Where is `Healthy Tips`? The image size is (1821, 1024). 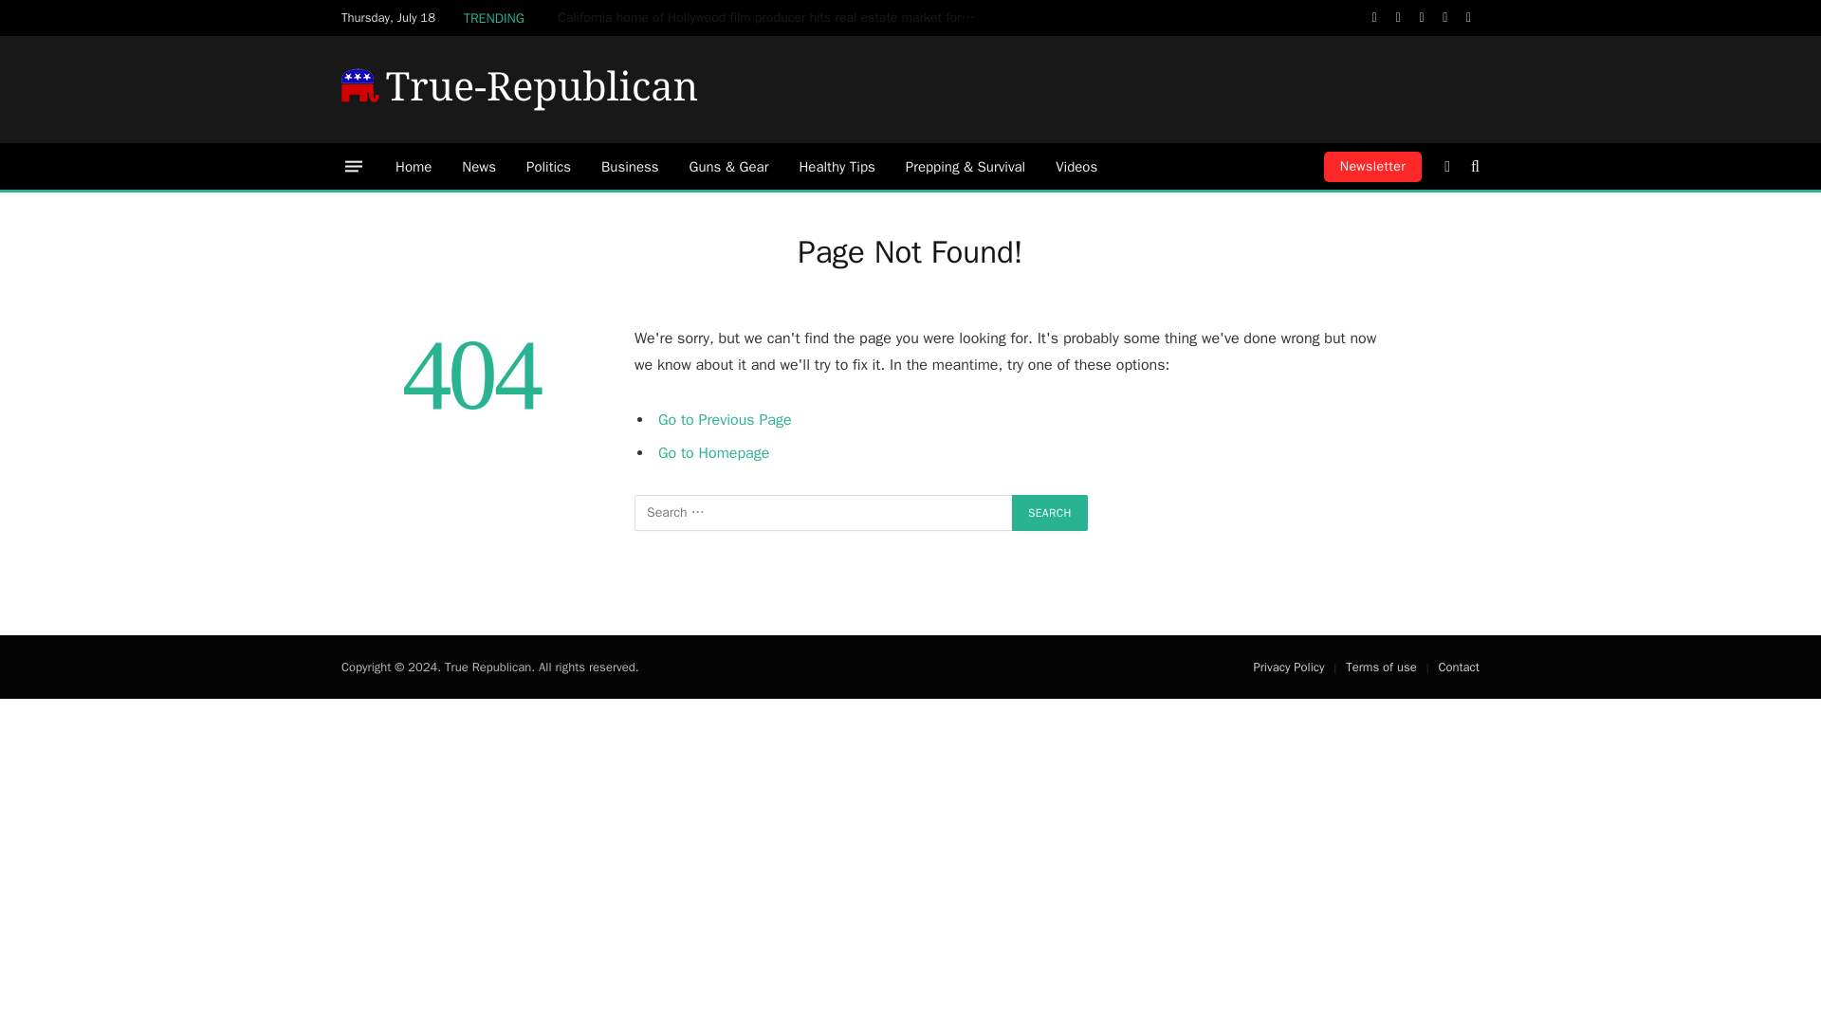 Healthy Tips is located at coordinates (837, 166).